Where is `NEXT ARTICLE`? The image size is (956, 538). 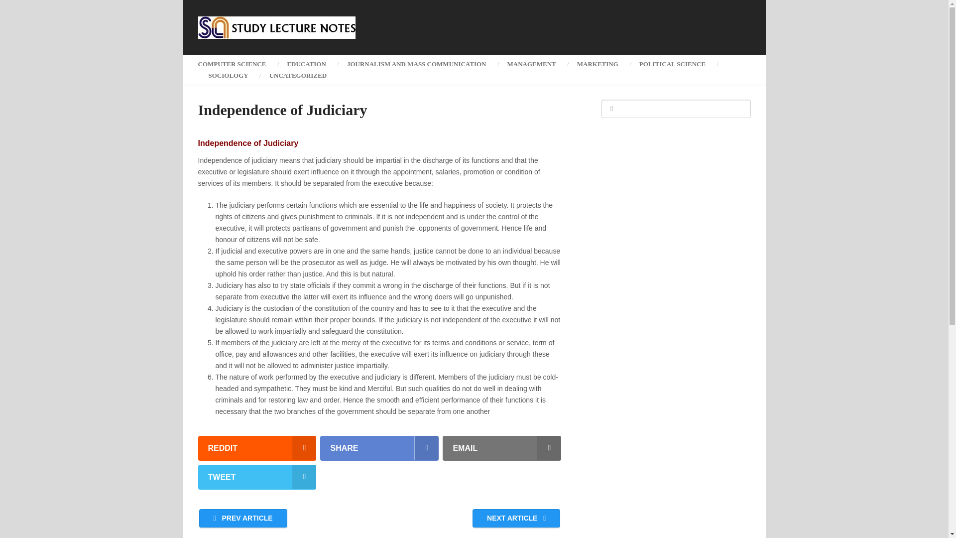
NEXT ARTICLE is located at coordinates (516, 518).